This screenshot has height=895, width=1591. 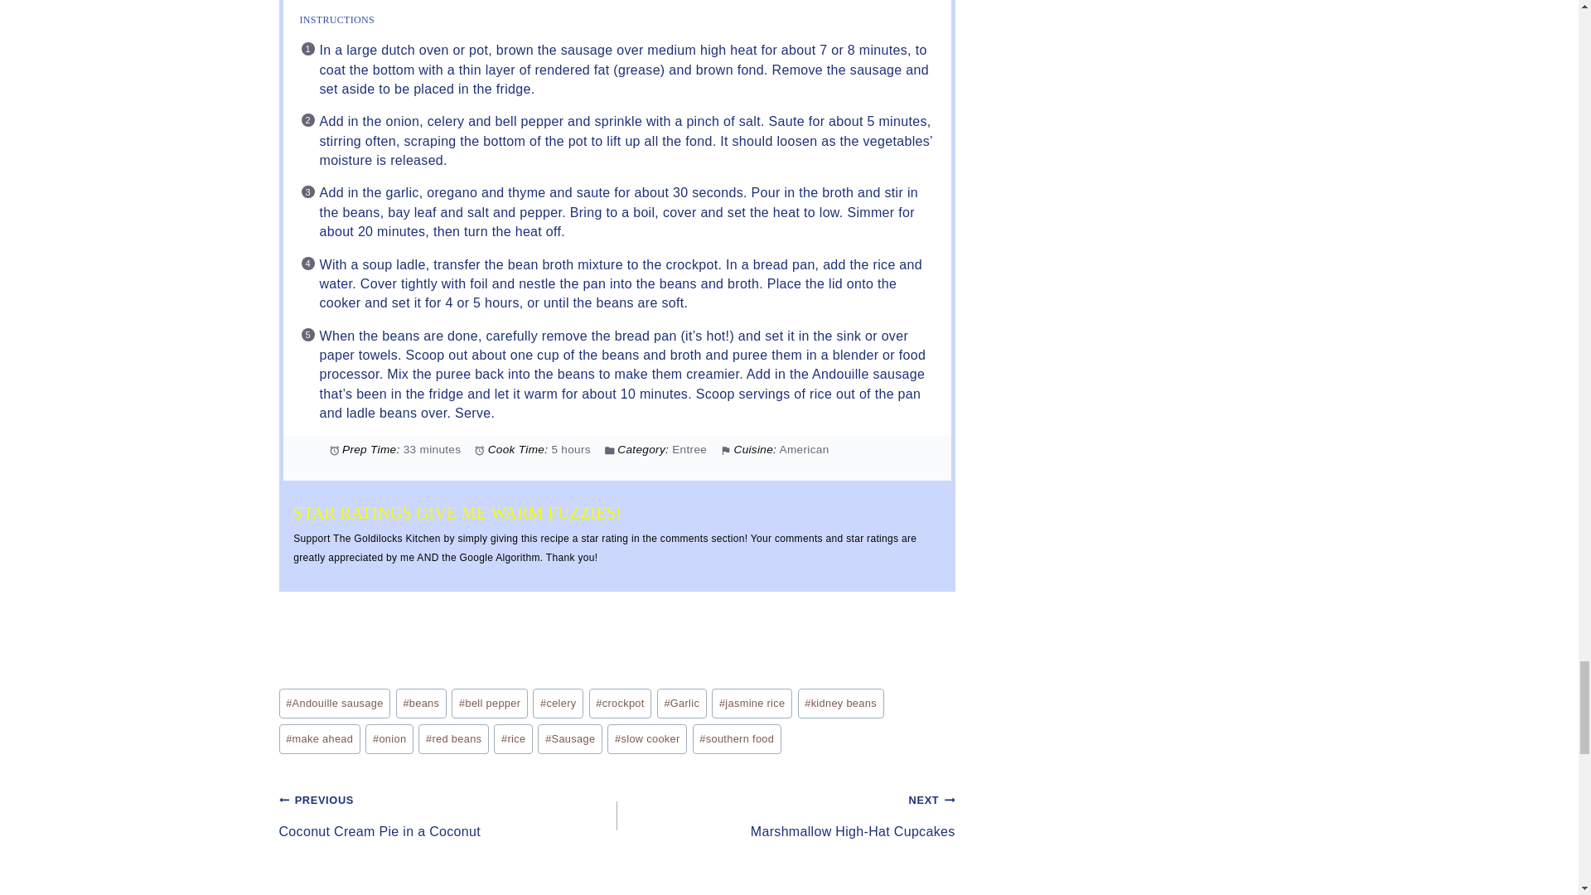 I want to click on Garlic, so click(x=681, y=704).